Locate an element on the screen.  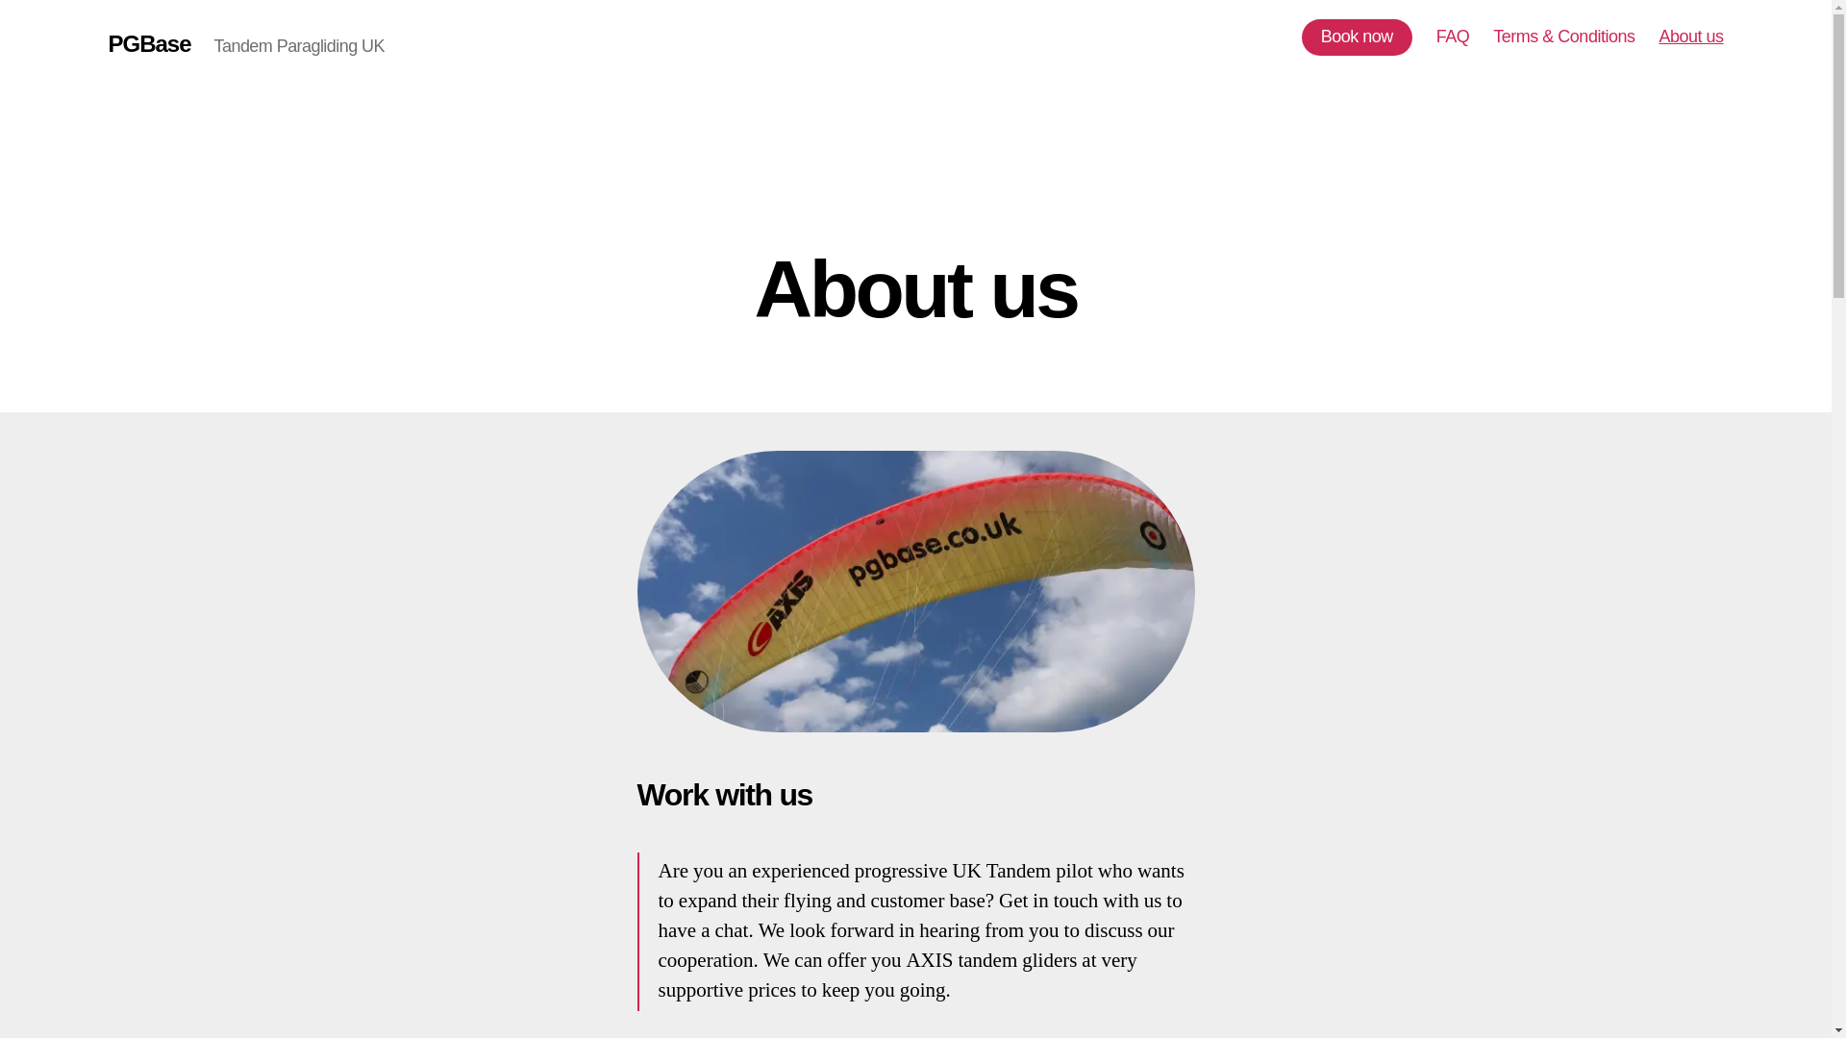
Tandem paragliding booking is located at coordinates (1356, 37).